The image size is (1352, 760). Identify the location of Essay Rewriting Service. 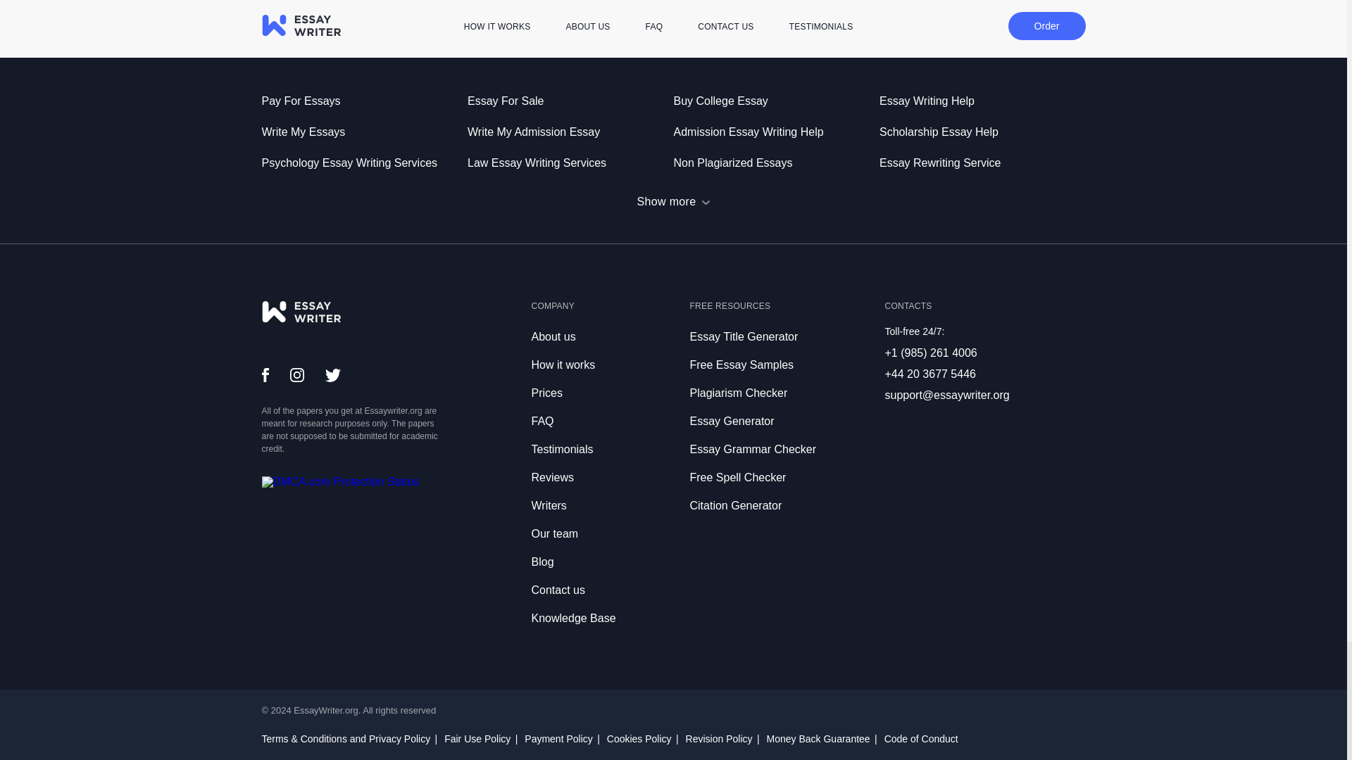
(982, 163).